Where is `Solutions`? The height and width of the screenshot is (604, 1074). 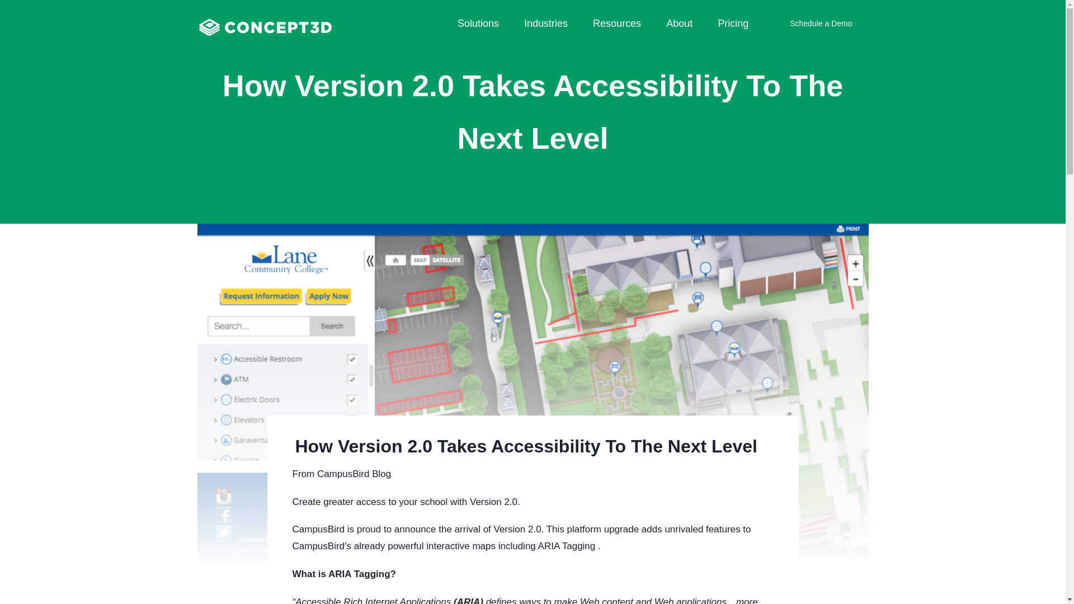
Solutions is located at coordinates (478, 23).